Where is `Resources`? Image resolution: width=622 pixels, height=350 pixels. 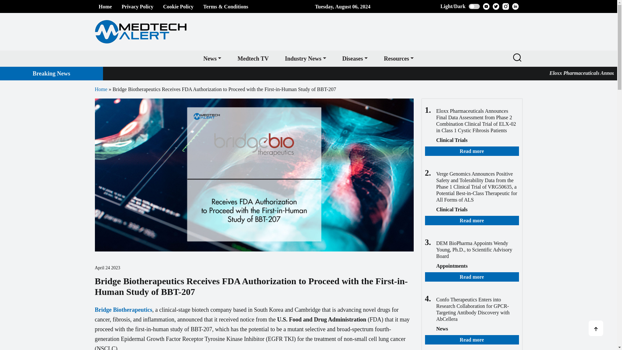 Resources is located at coordinates (398, 58).